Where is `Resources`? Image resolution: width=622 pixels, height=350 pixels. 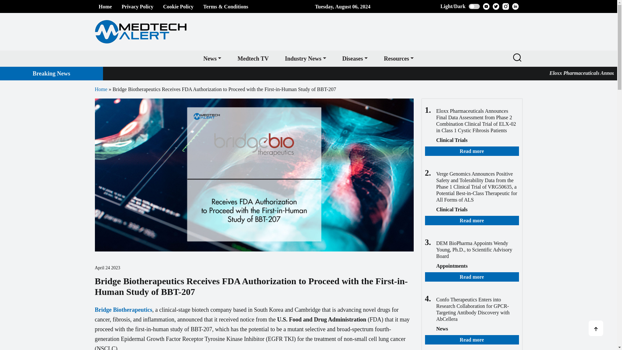 Resources is located at coordinates (398, 58).